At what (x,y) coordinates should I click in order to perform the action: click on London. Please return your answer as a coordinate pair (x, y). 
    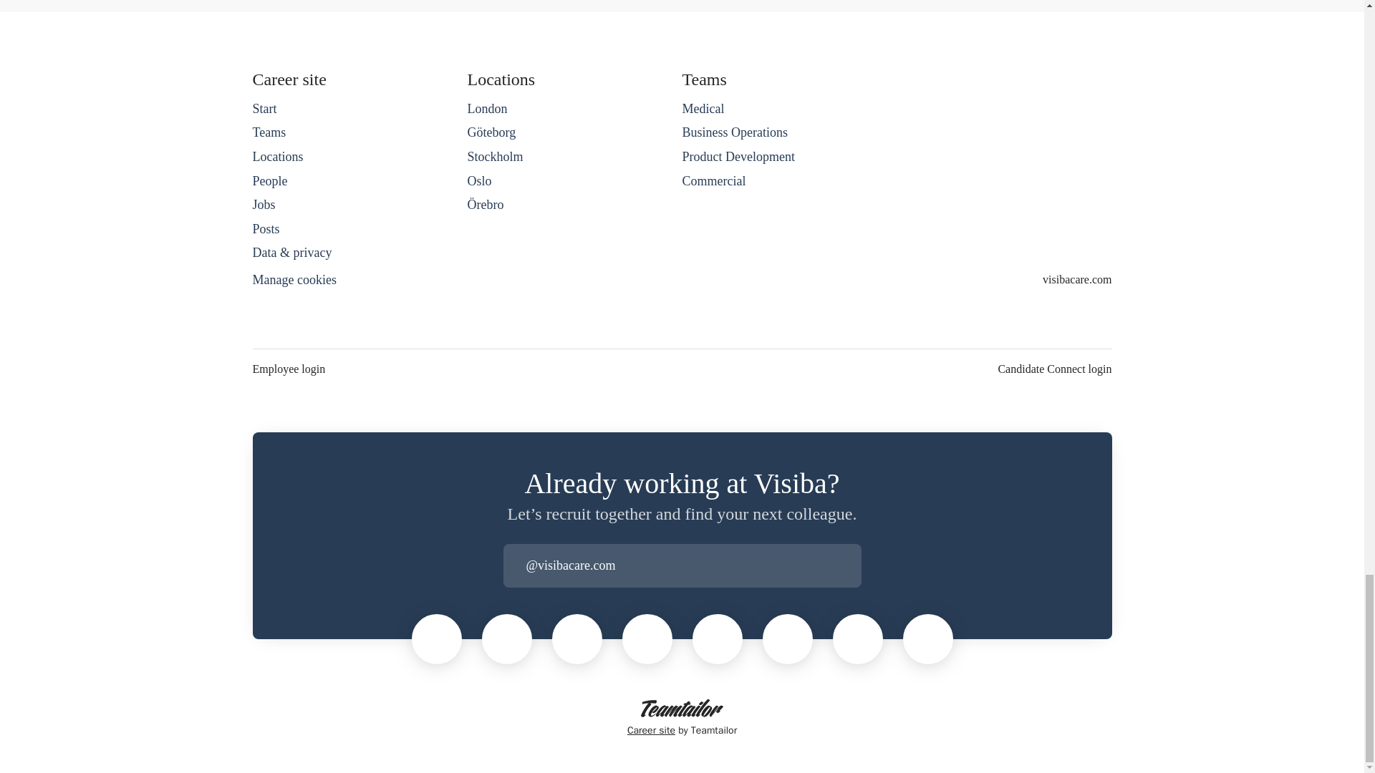
    Looking at the image, I should click on (487, 109).